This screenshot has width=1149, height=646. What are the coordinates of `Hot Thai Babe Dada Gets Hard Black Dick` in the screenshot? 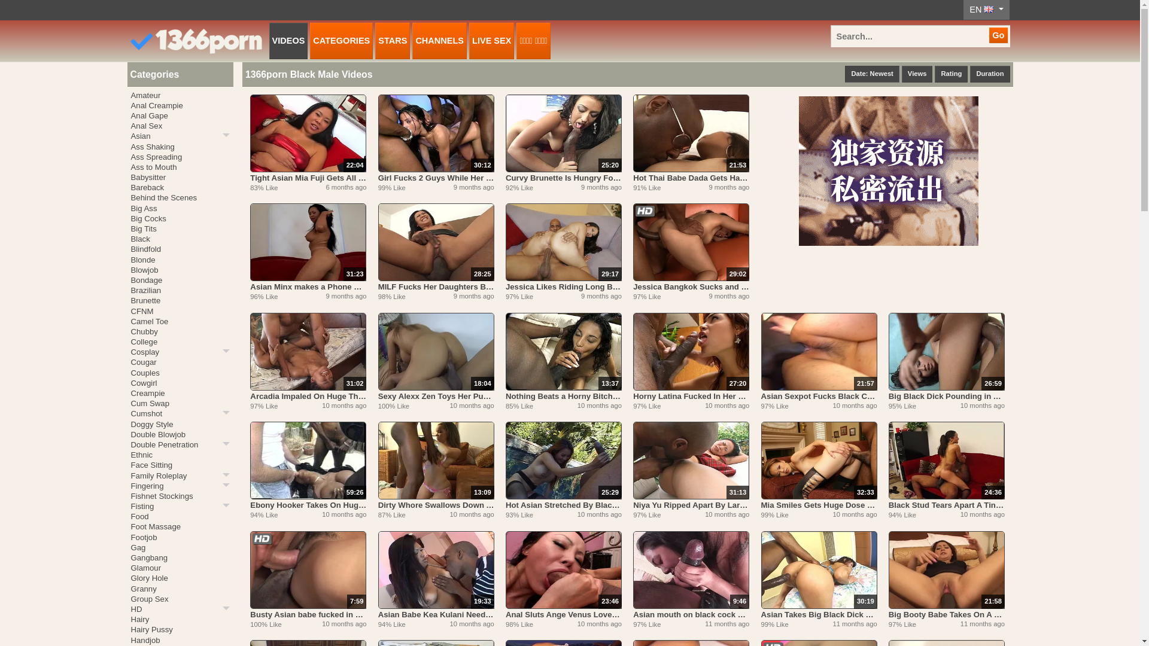 It's located at (691, 178).